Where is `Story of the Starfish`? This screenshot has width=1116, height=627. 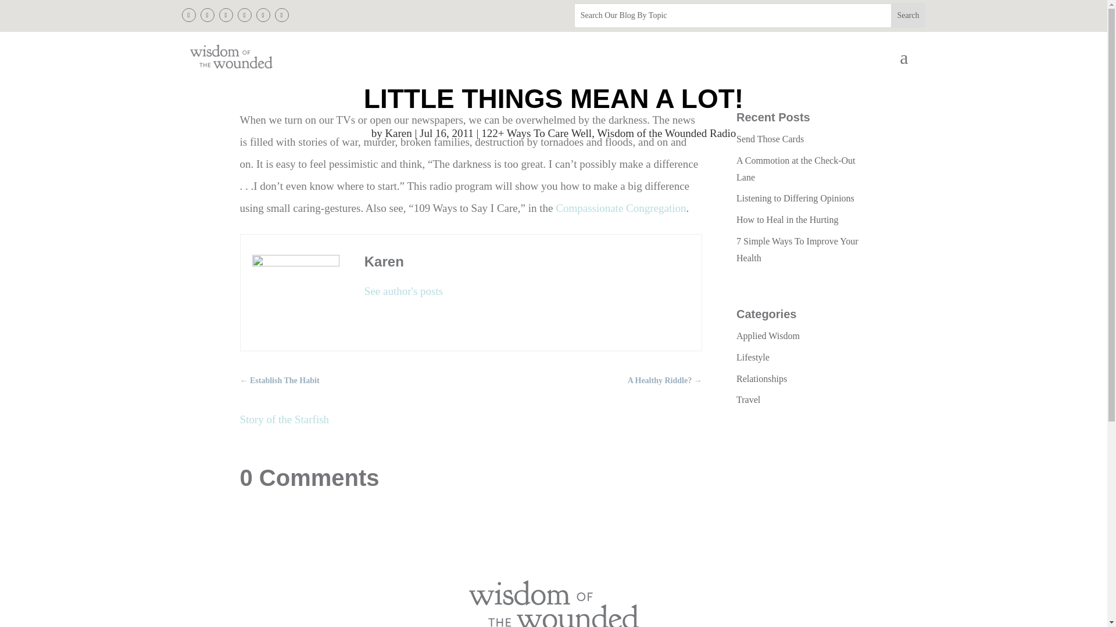 Story of the Starfish is located at coordinates (284, 419).